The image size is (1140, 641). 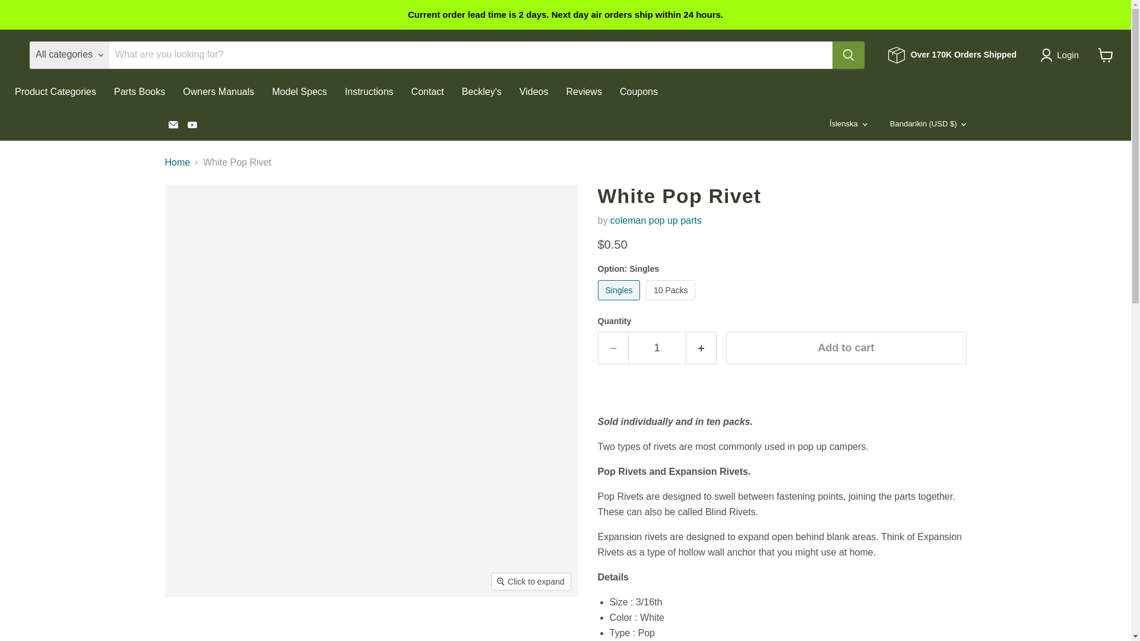 What do you see at coordinates (192, 124) in the screenshot?
I see `YouTube` at bounding box center [192, 124].